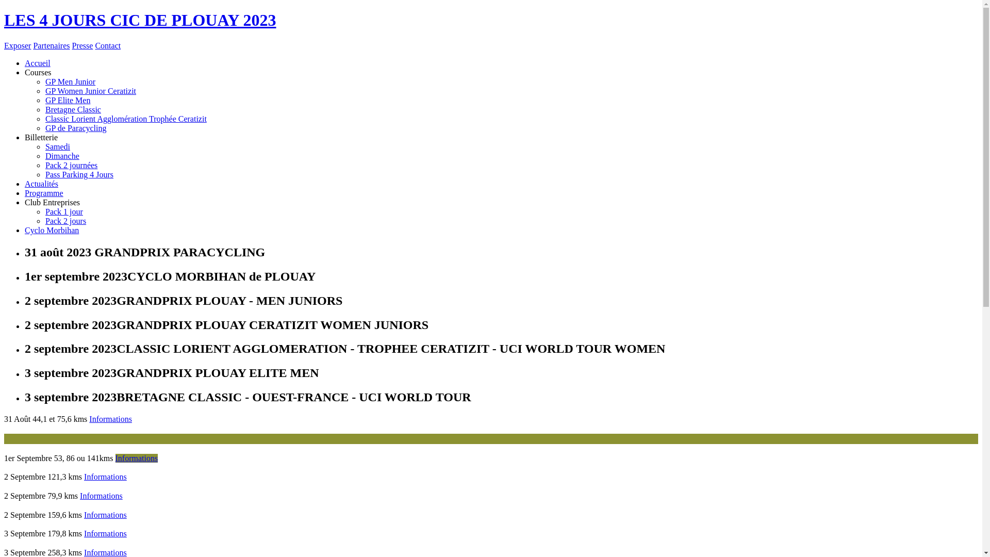  Describe the element at coordinates (105, 515) in the screenshot. I see `Informations` at that location.